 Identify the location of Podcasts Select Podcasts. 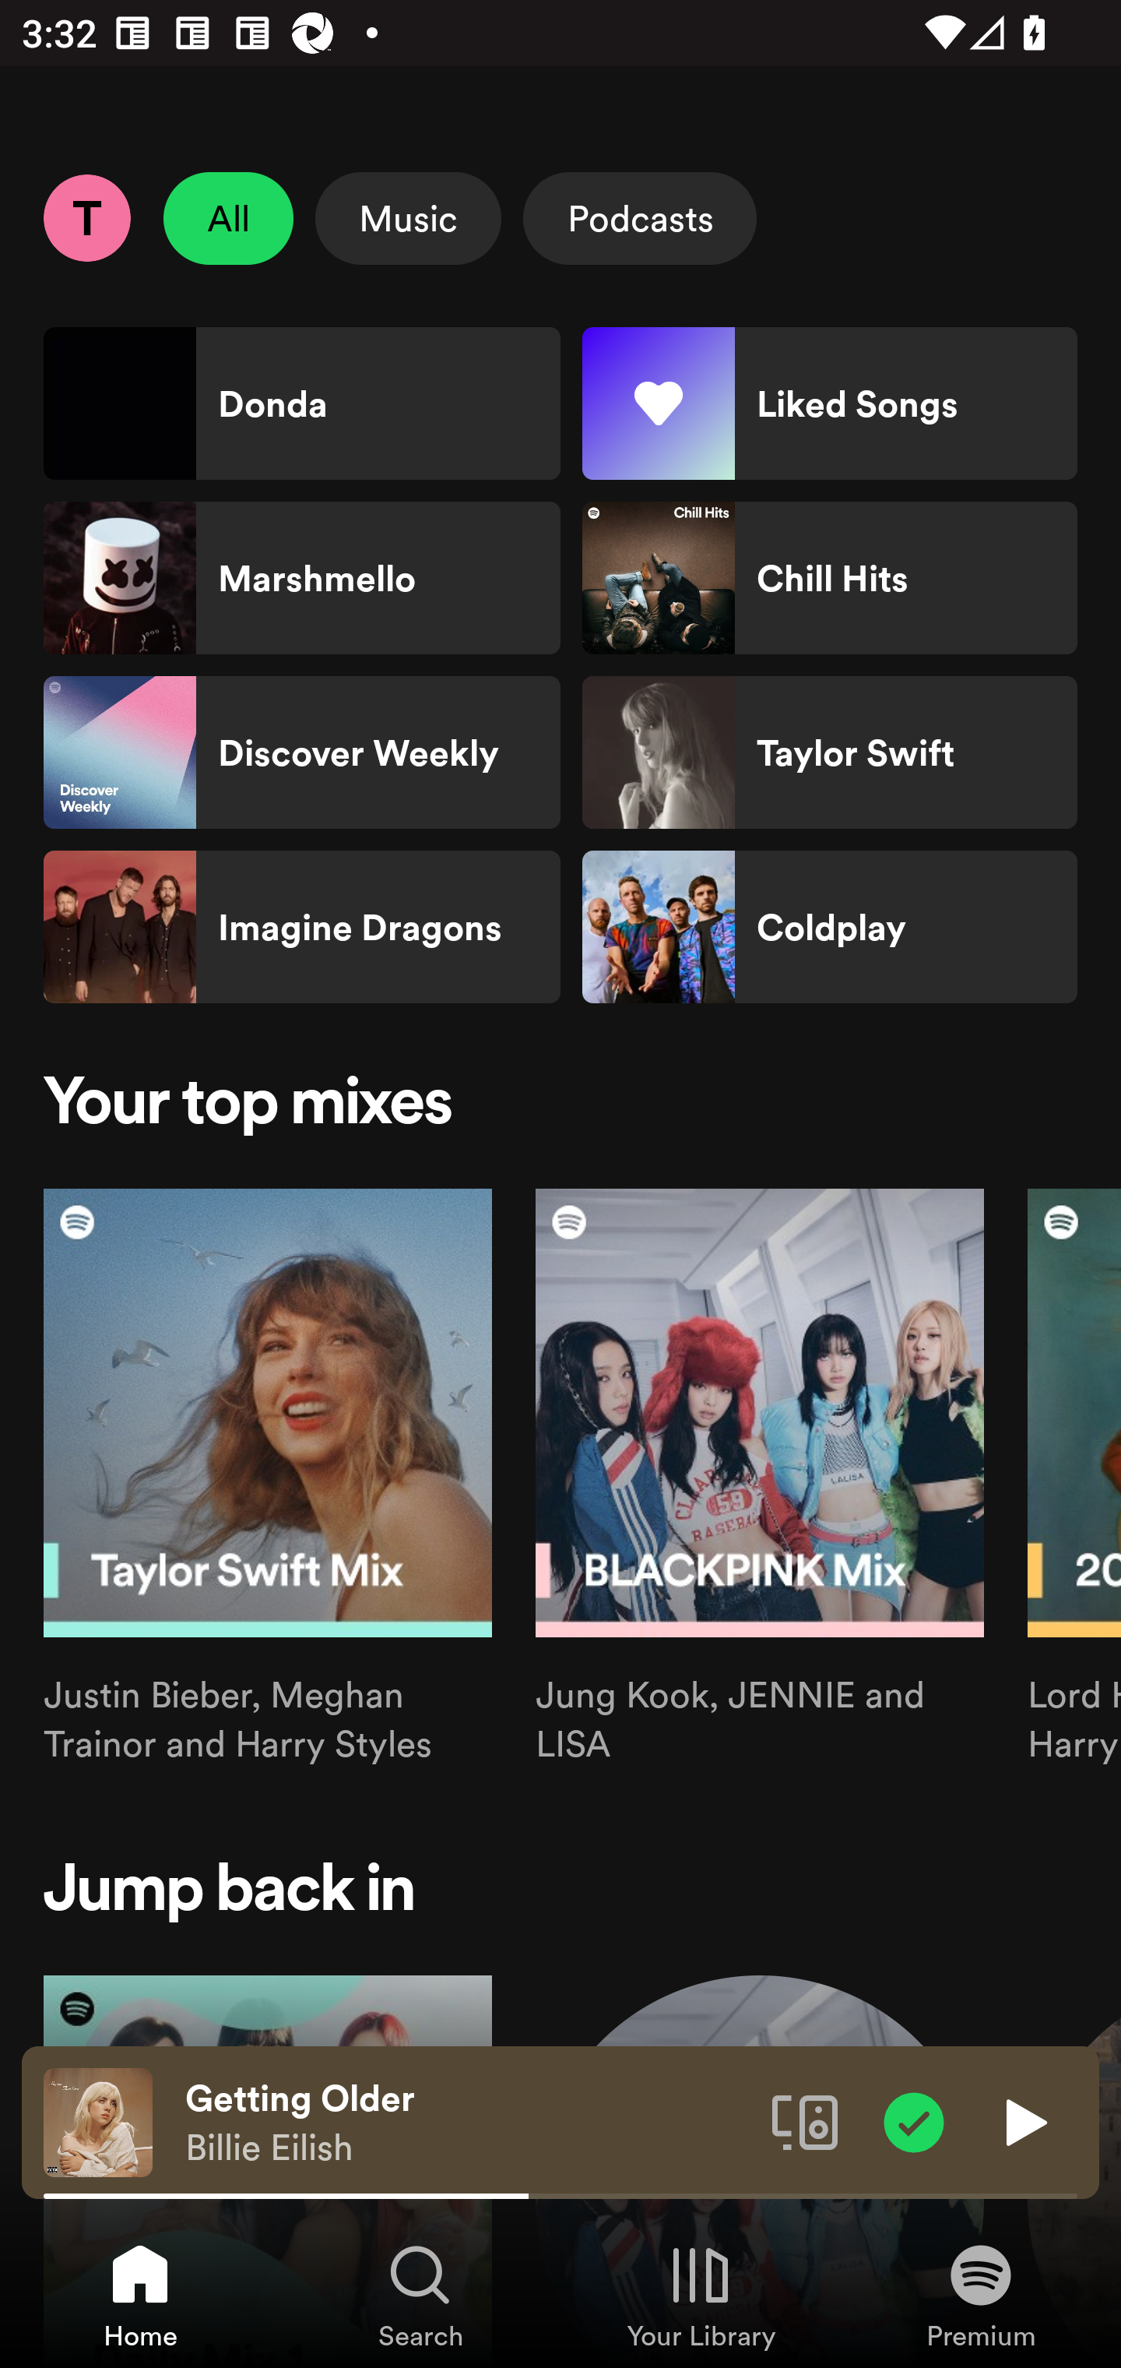
(640, 218).